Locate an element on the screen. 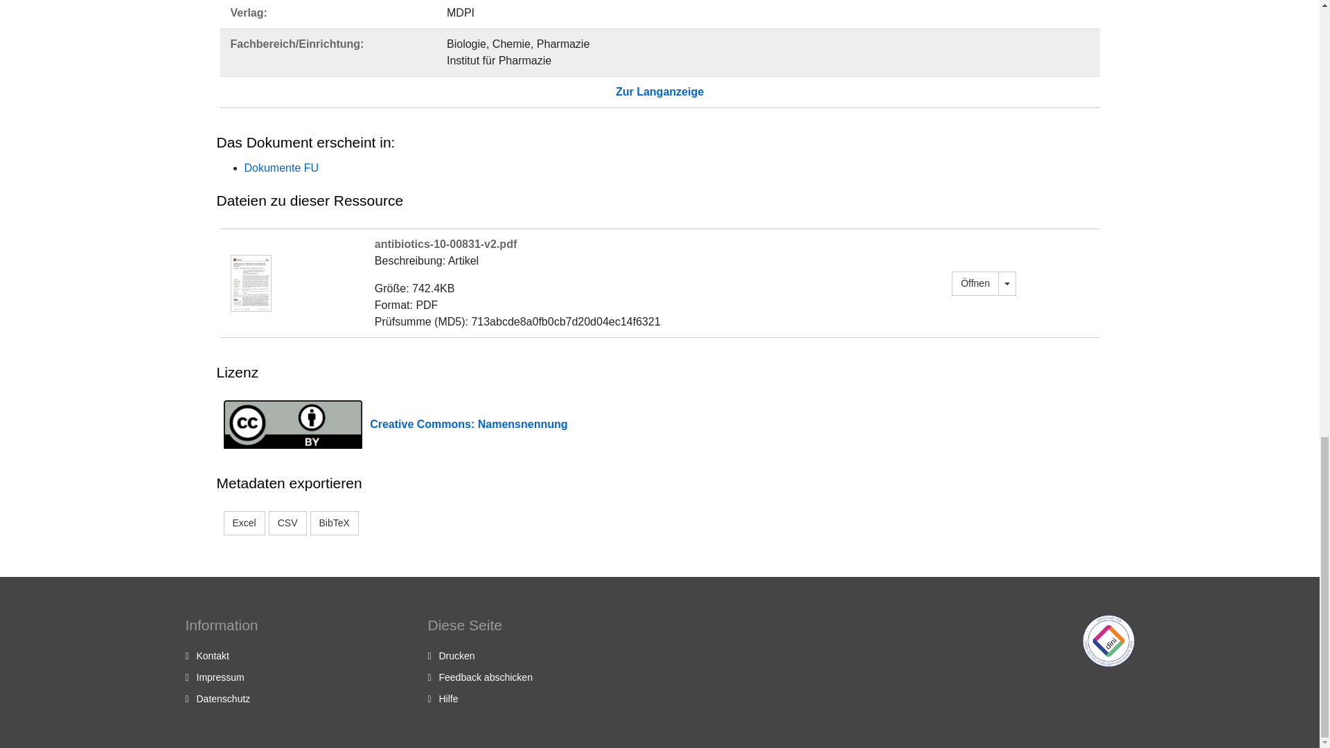 This screenshot has height=748, width=1330. antibiotics-10-00831-v2.pdf is located at coordinates (975, 283).